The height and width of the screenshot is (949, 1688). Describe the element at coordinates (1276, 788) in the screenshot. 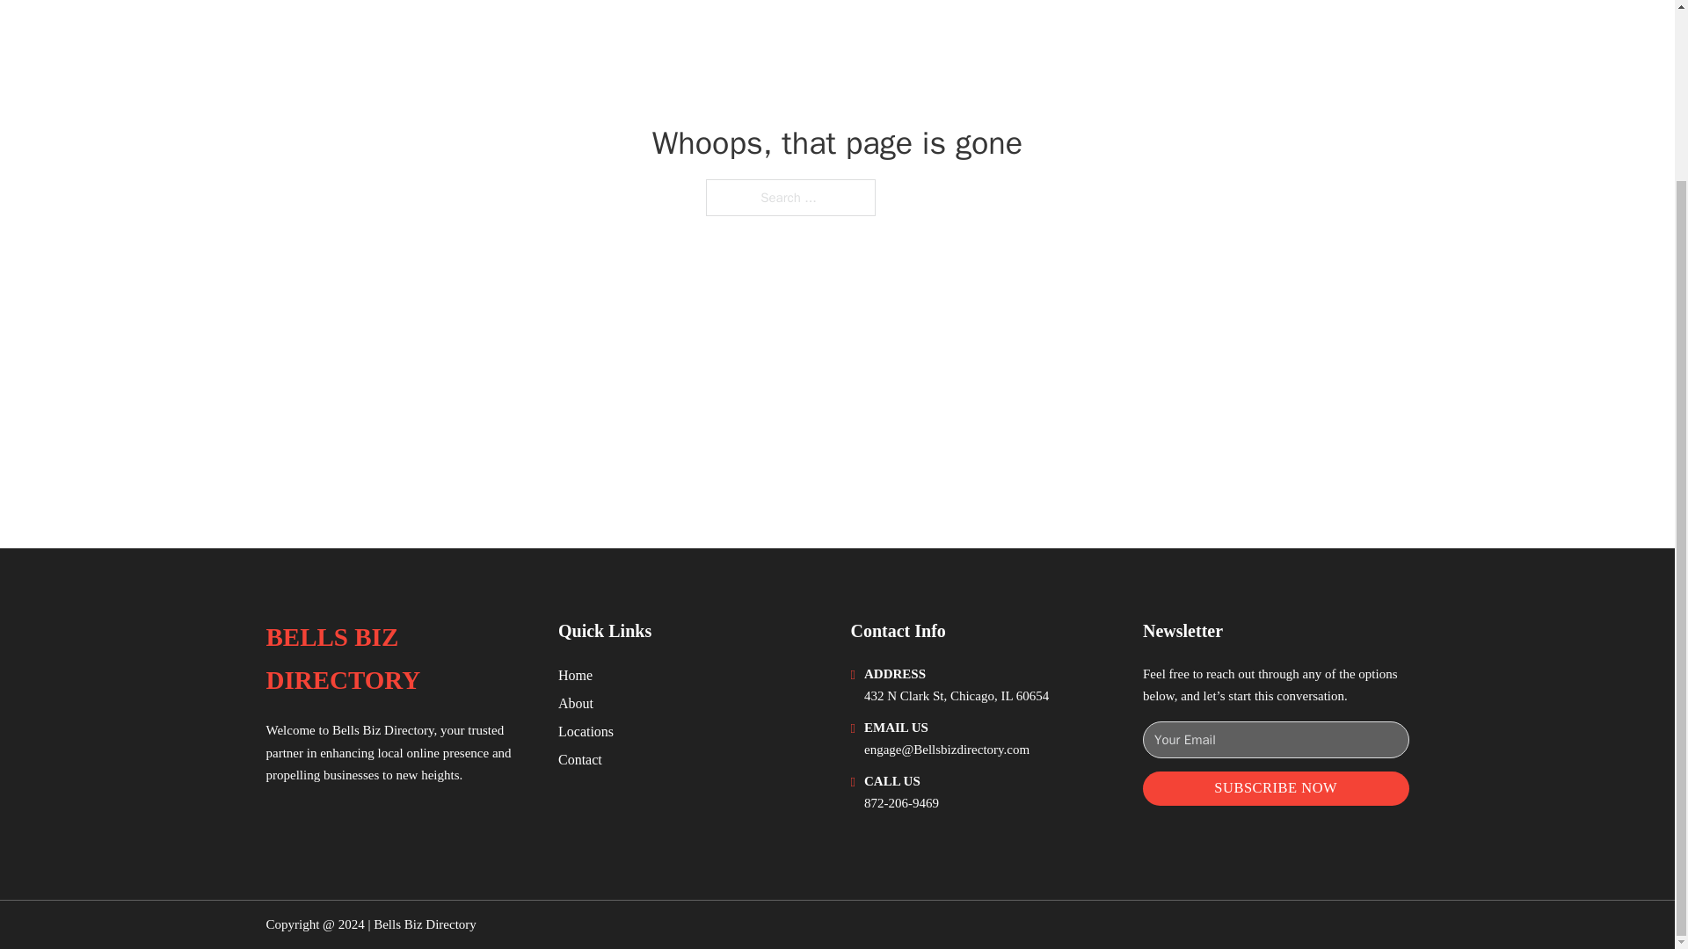

I see `SUBSCRIBE NOW` at that location.